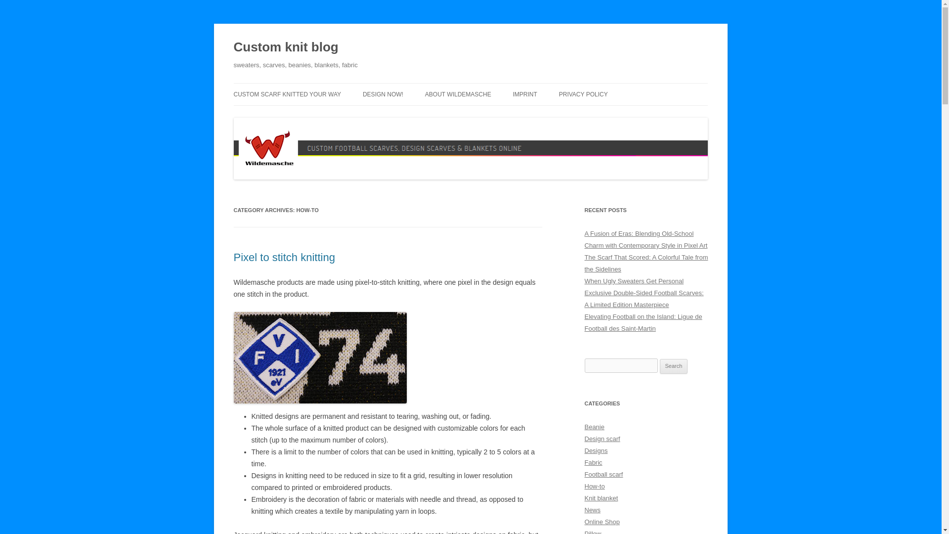  What do you see at coordinates (284, 257) in the screenshot?
I see `Pixel to stitch knitting` at bounding box center [284, 257].